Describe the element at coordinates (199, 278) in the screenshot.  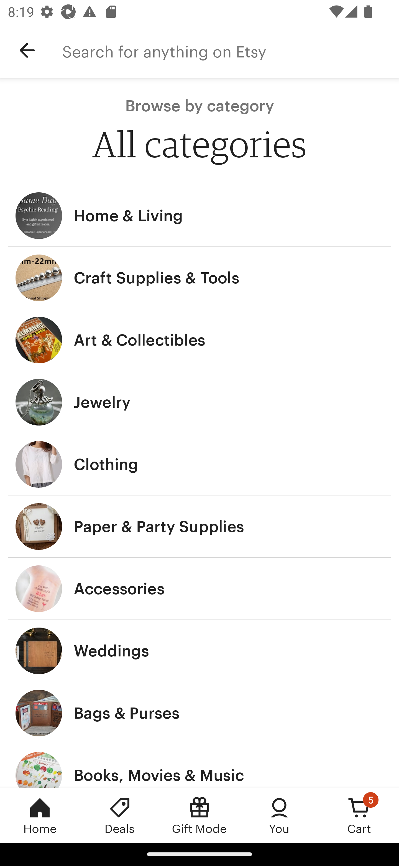
I see `Craft Supplies & Tools` at that location.